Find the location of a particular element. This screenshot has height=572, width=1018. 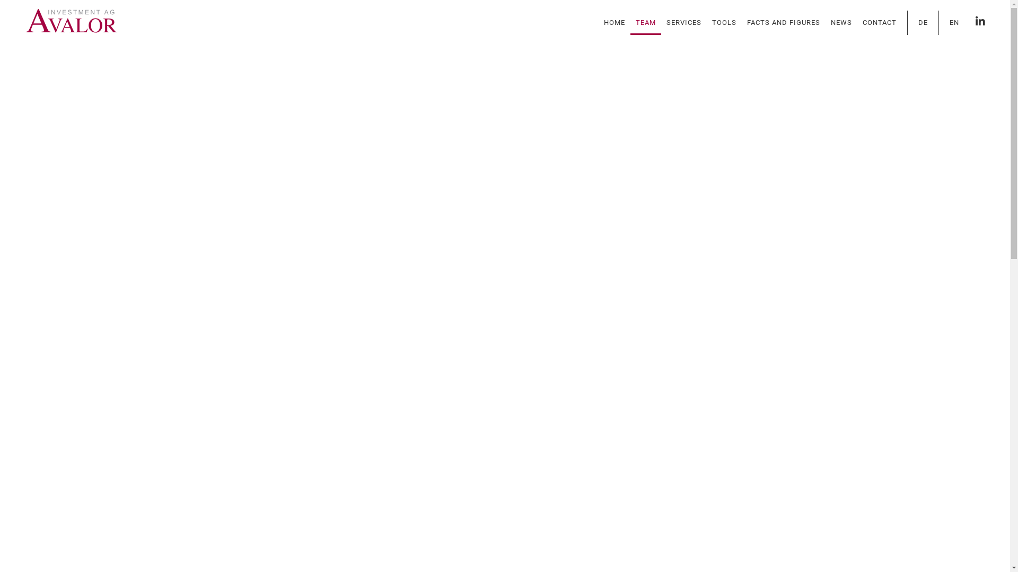

DE is located at coordinates (923, 23).